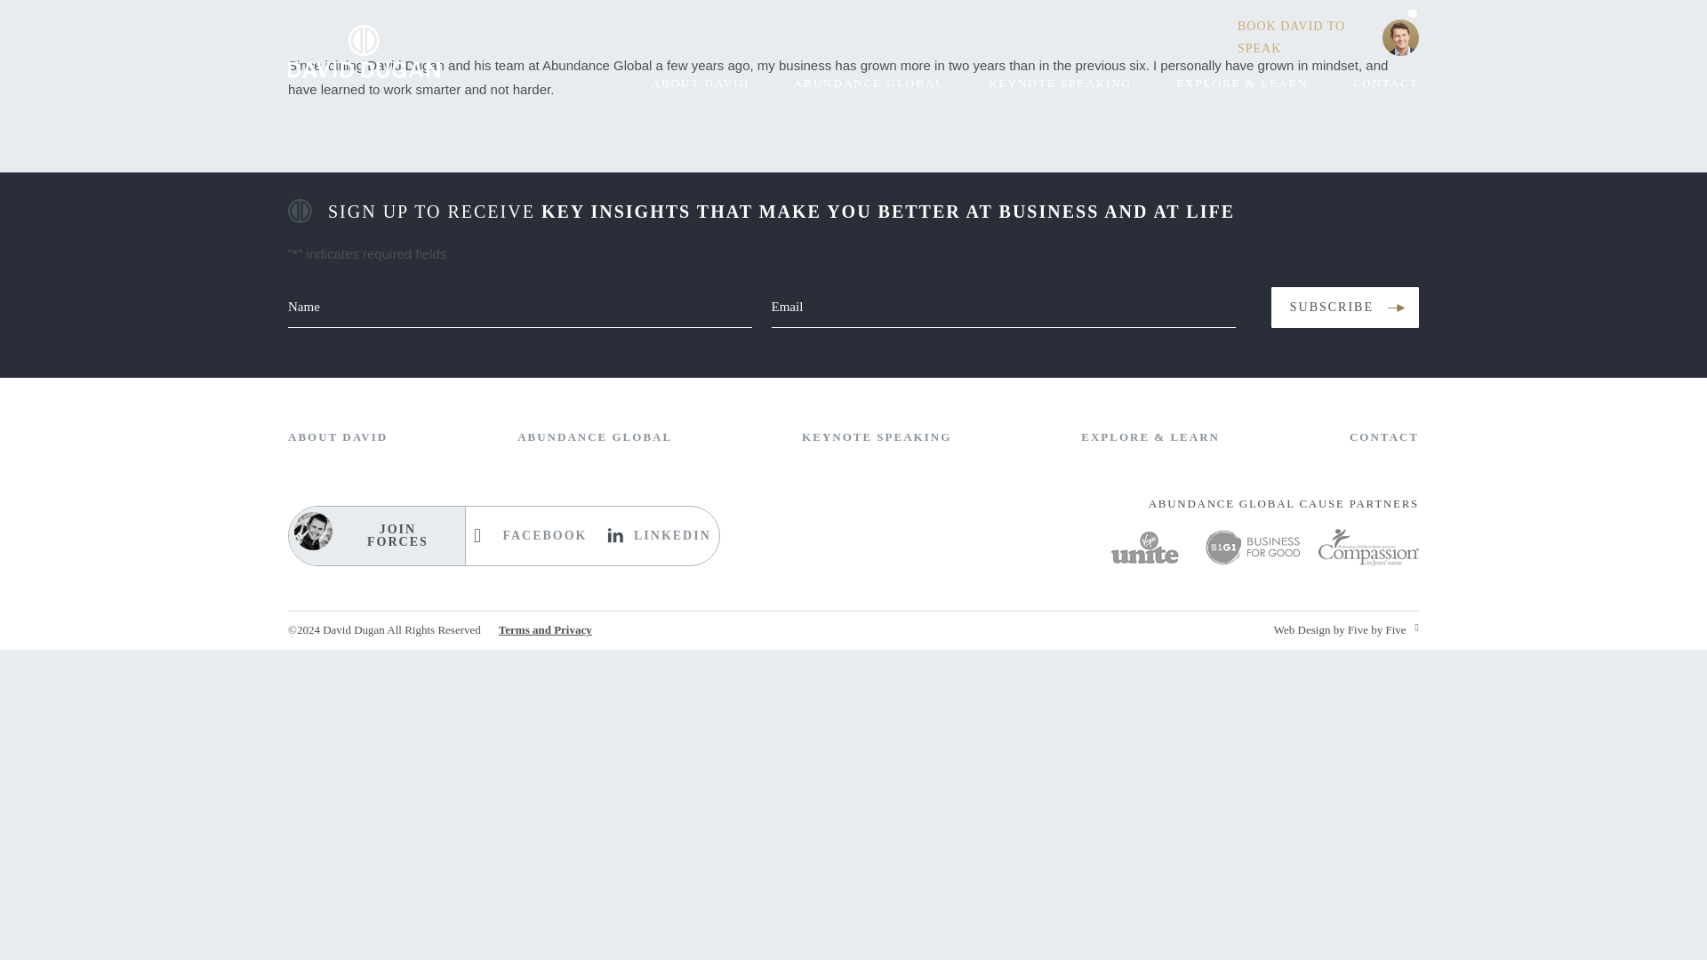  What do you see at coordinates (373, 535) in the screenshot?
I see `JOIN FORCES` at bounding box center [373, 535].